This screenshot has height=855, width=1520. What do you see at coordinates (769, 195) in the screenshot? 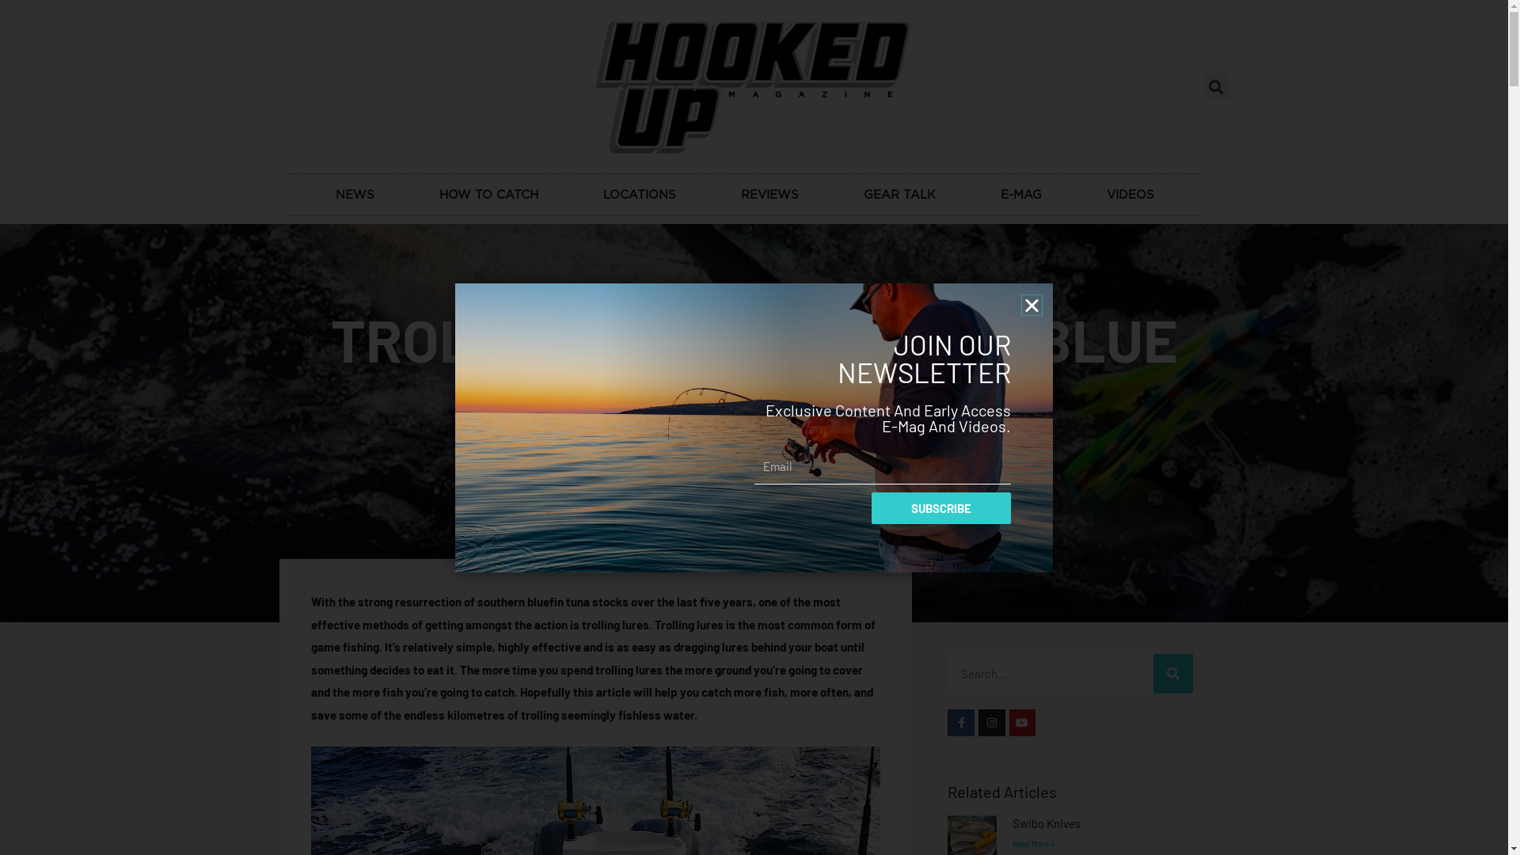
I see `REVIEWS` at bounding box center [769, 195].